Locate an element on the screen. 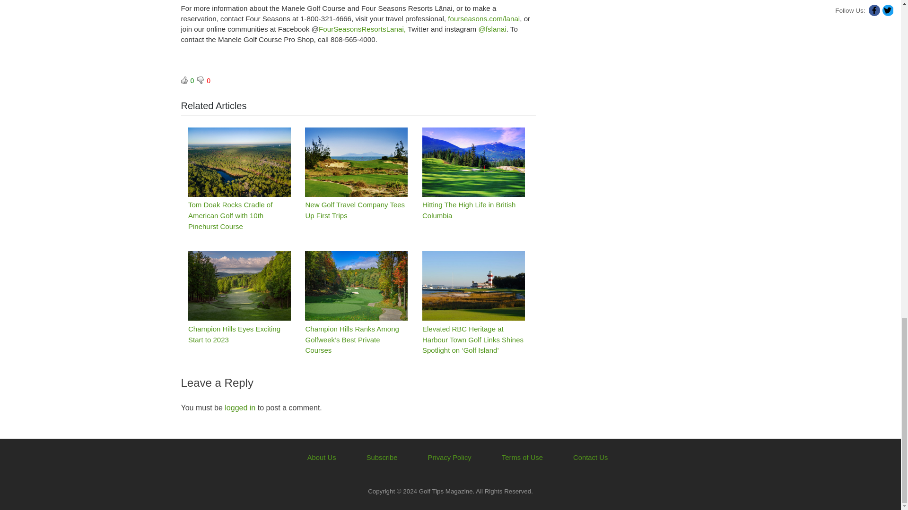 Image resolution: width=908 pixels, height=510 pixels. Champion Hills Eyes Exciting Start to 2023 is located at coordinates (239, 286).